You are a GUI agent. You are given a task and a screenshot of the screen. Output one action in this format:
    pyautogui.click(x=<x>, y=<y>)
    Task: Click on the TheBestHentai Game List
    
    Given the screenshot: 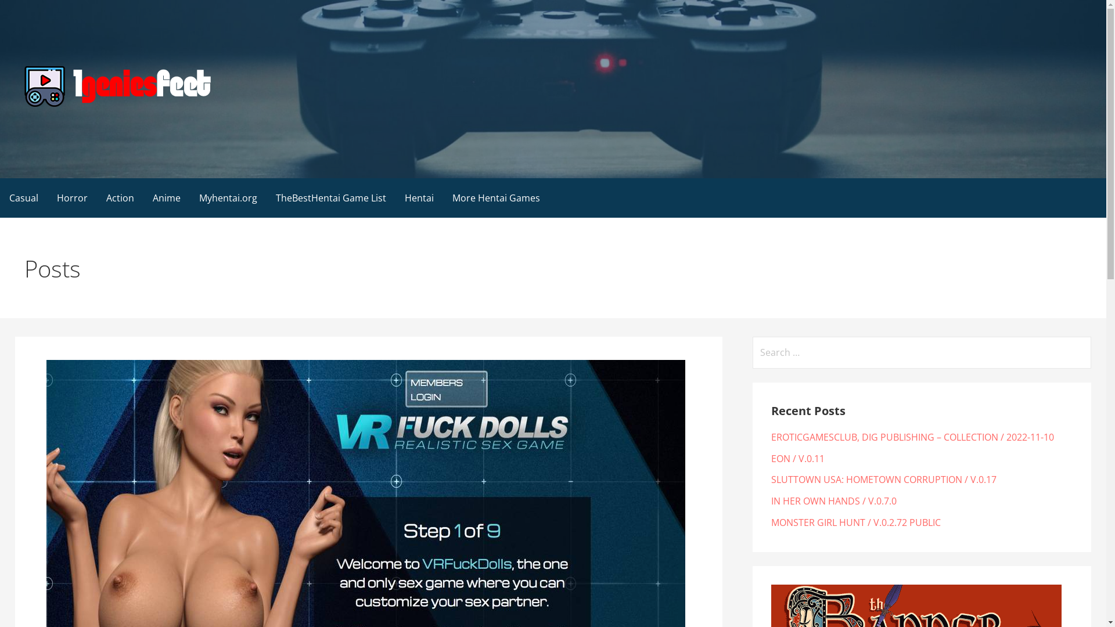 What is the action you would take?
    pyautogui.click(x=331, y=197)
    